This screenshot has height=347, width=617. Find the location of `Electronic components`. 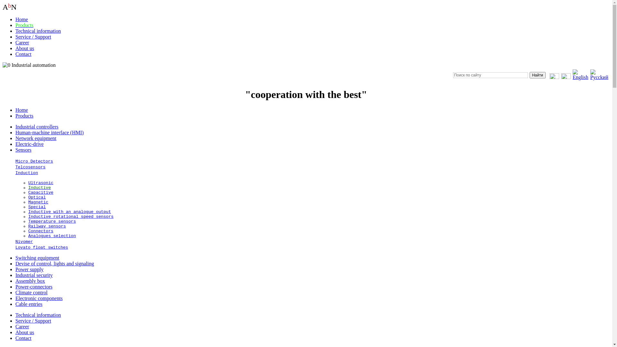

Electronic components is located at coordinates (39, 298).